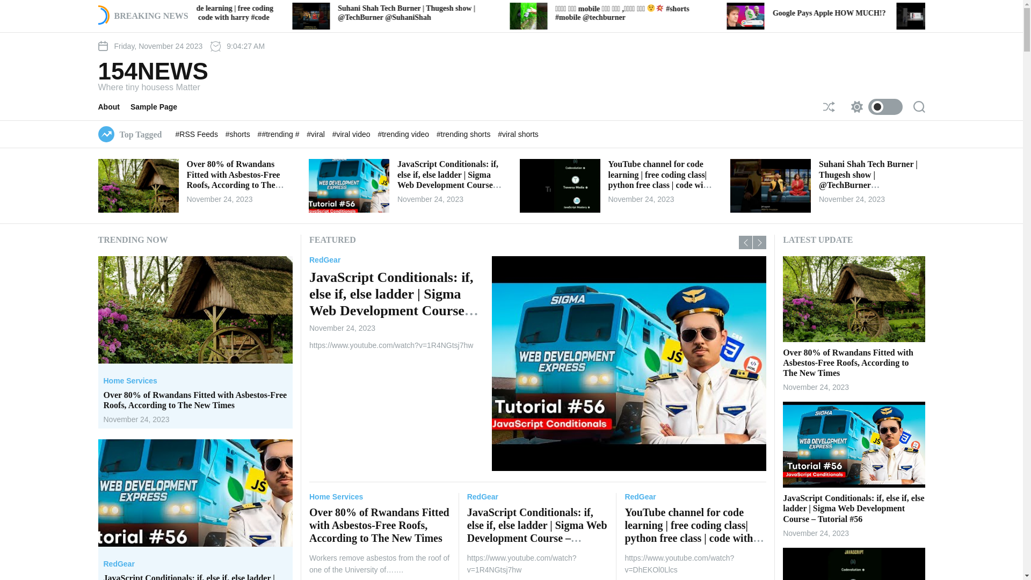 The width and height of the screenshot is (1031, 580). I want to click on #trending shorts, so click(464, 134).